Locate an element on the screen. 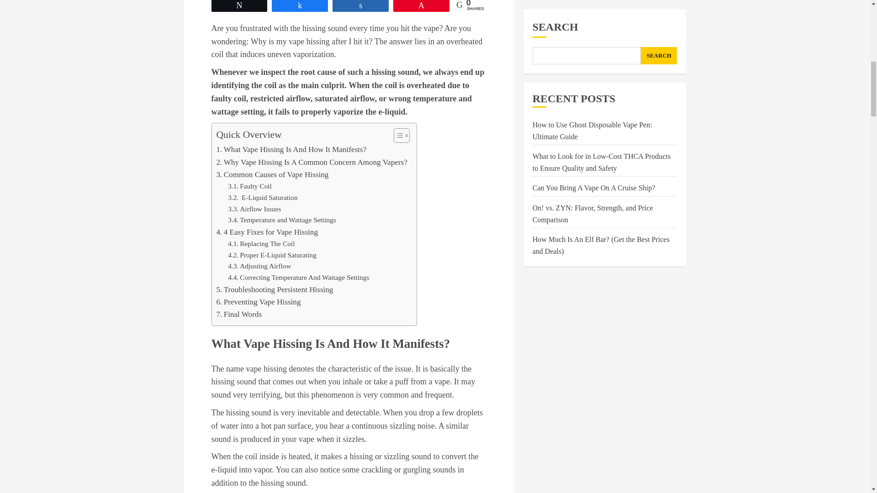 The image size is (877, 493). Proper E-Liquid Saturating is located at coordinates (272, 255).